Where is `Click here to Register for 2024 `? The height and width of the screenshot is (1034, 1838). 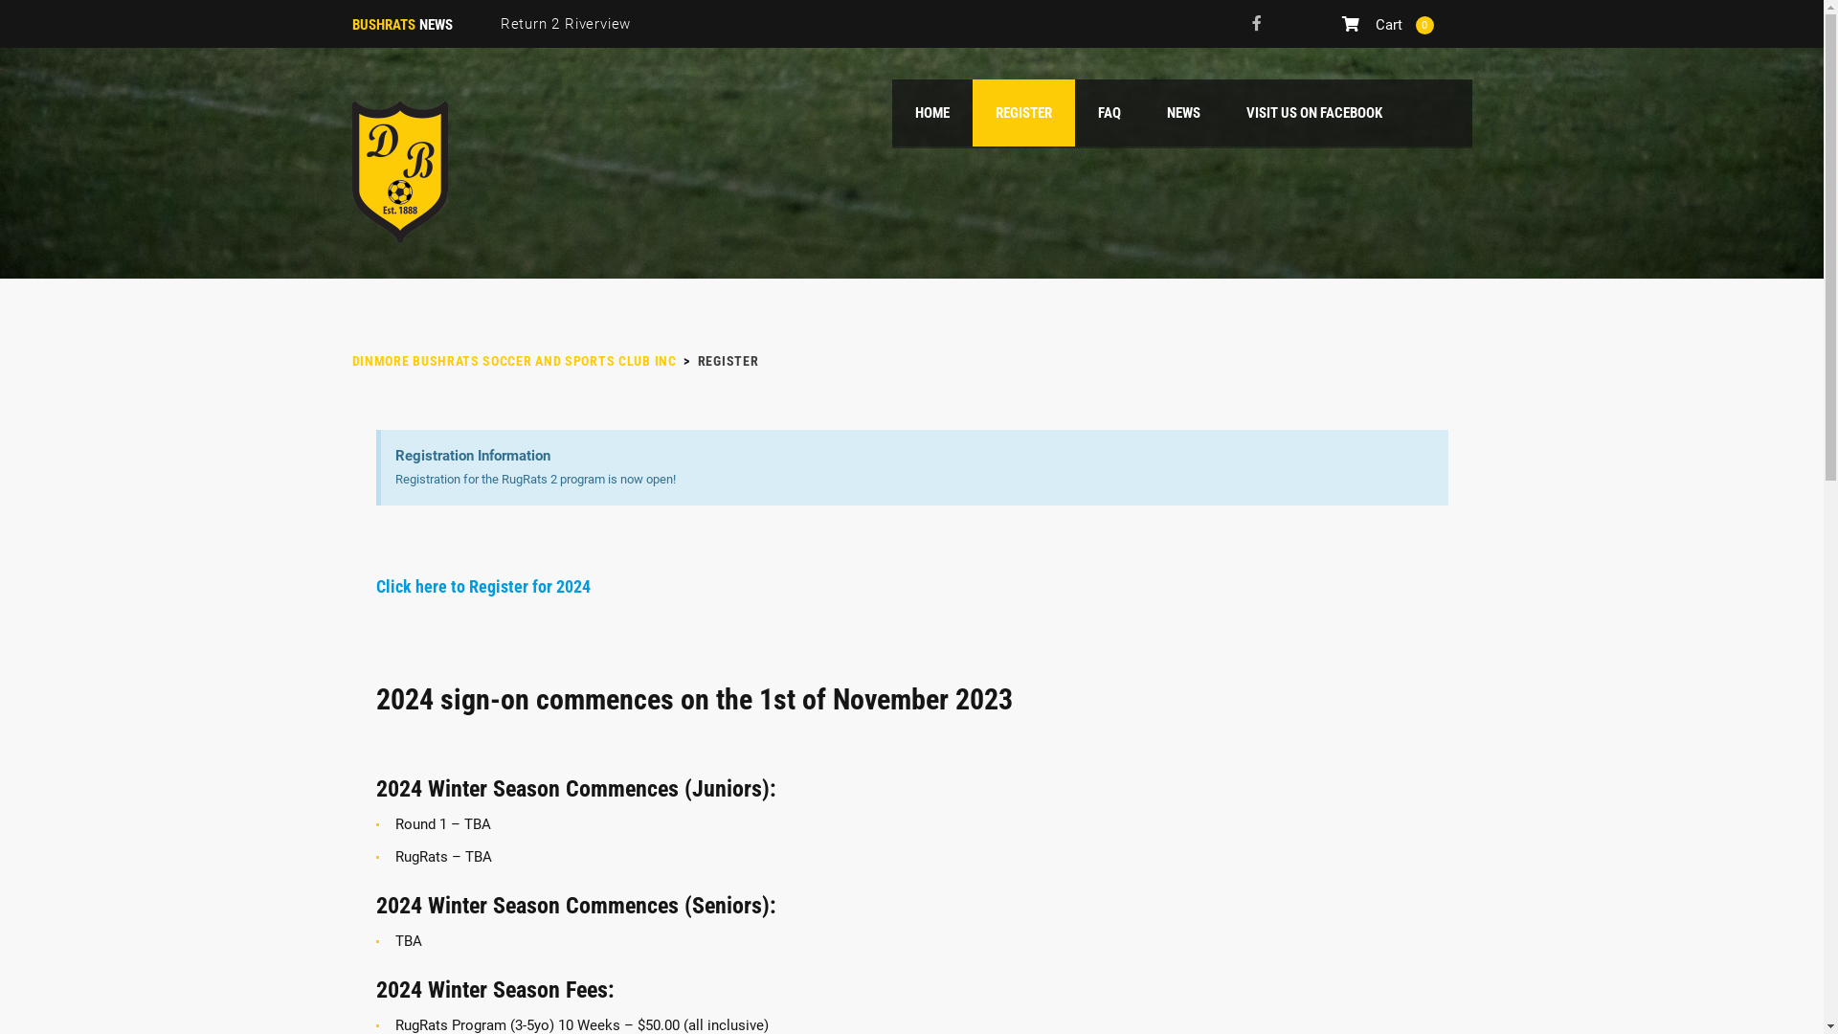 Click here to Register for 2024  is located at coordinates (484, 586).